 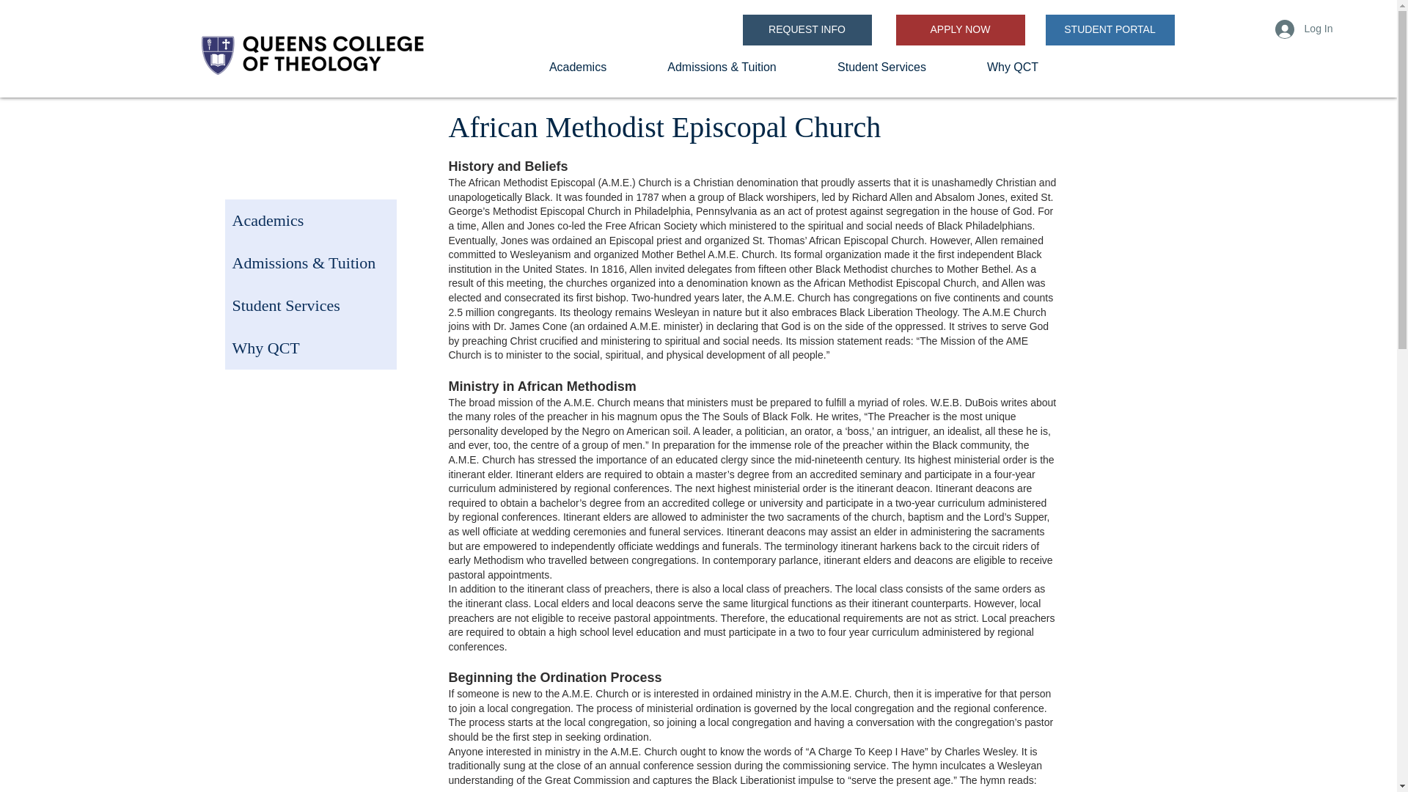 I want to click on Academics, so click(x=578, y=67).